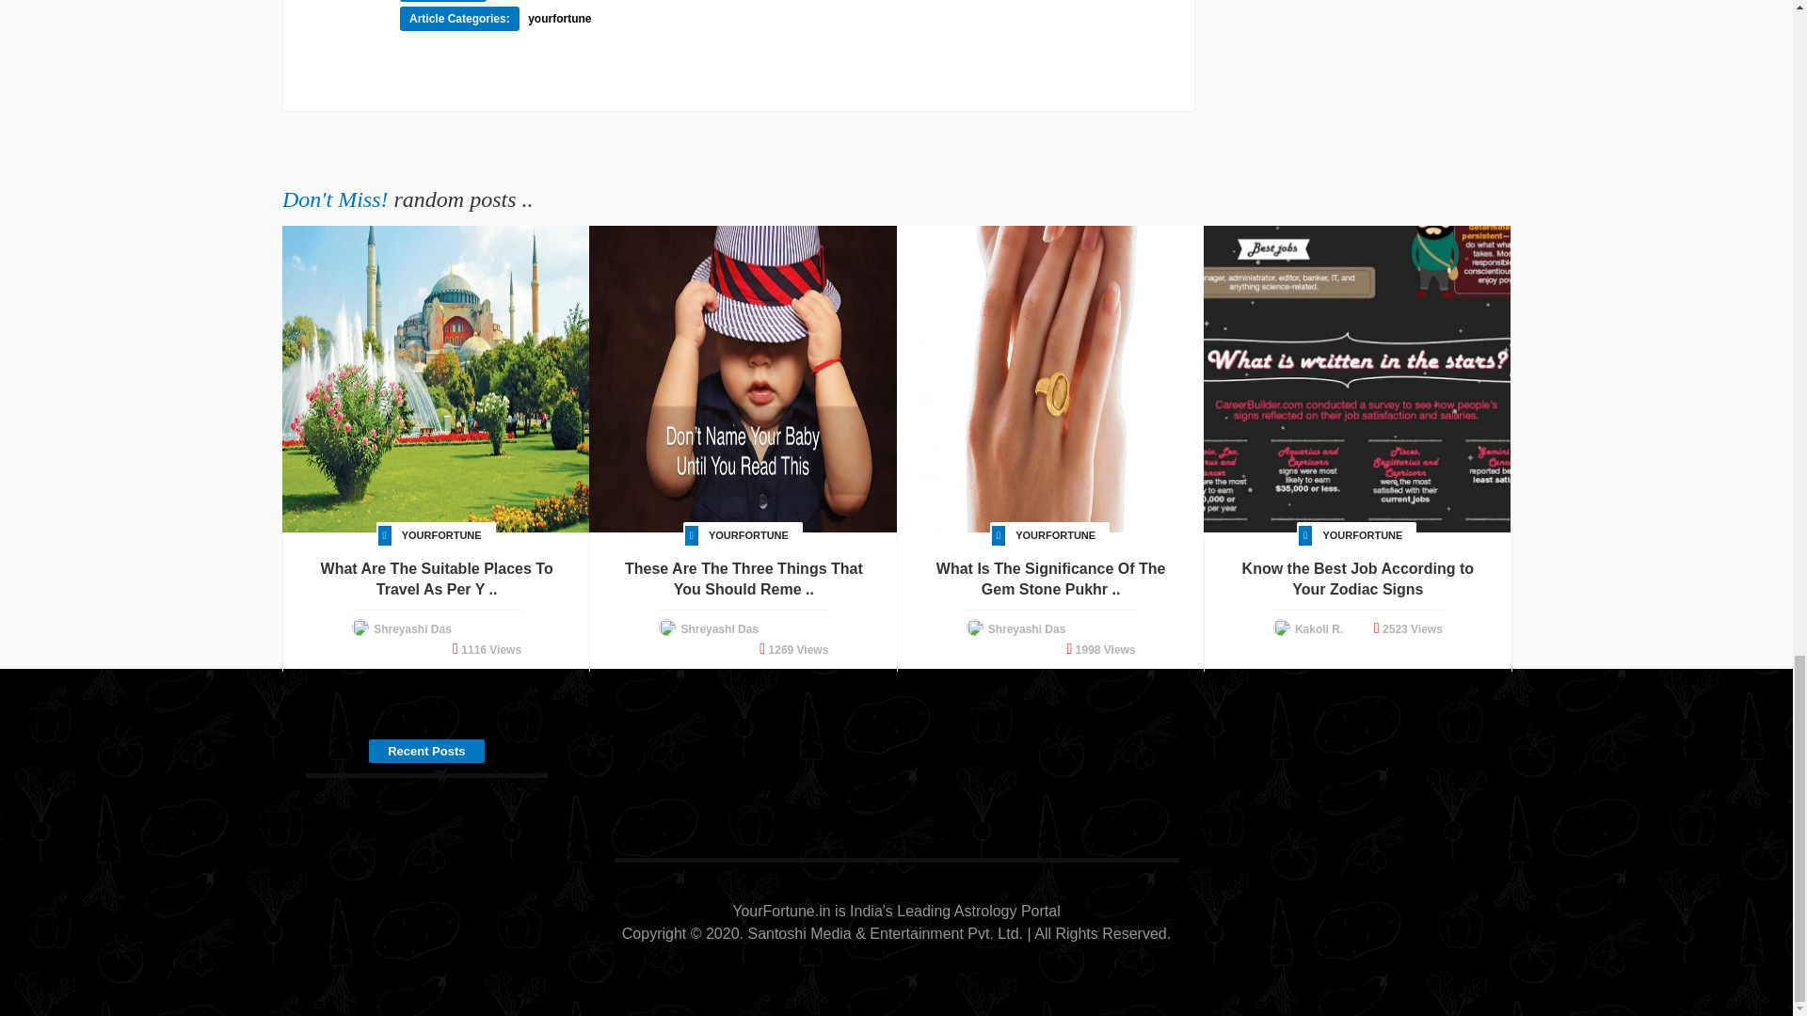 The height and width of the screenshot is (1016, 1807). Describe the element at coordinates (559, 19) in the screenshot. I see `yourfortune` at that location.